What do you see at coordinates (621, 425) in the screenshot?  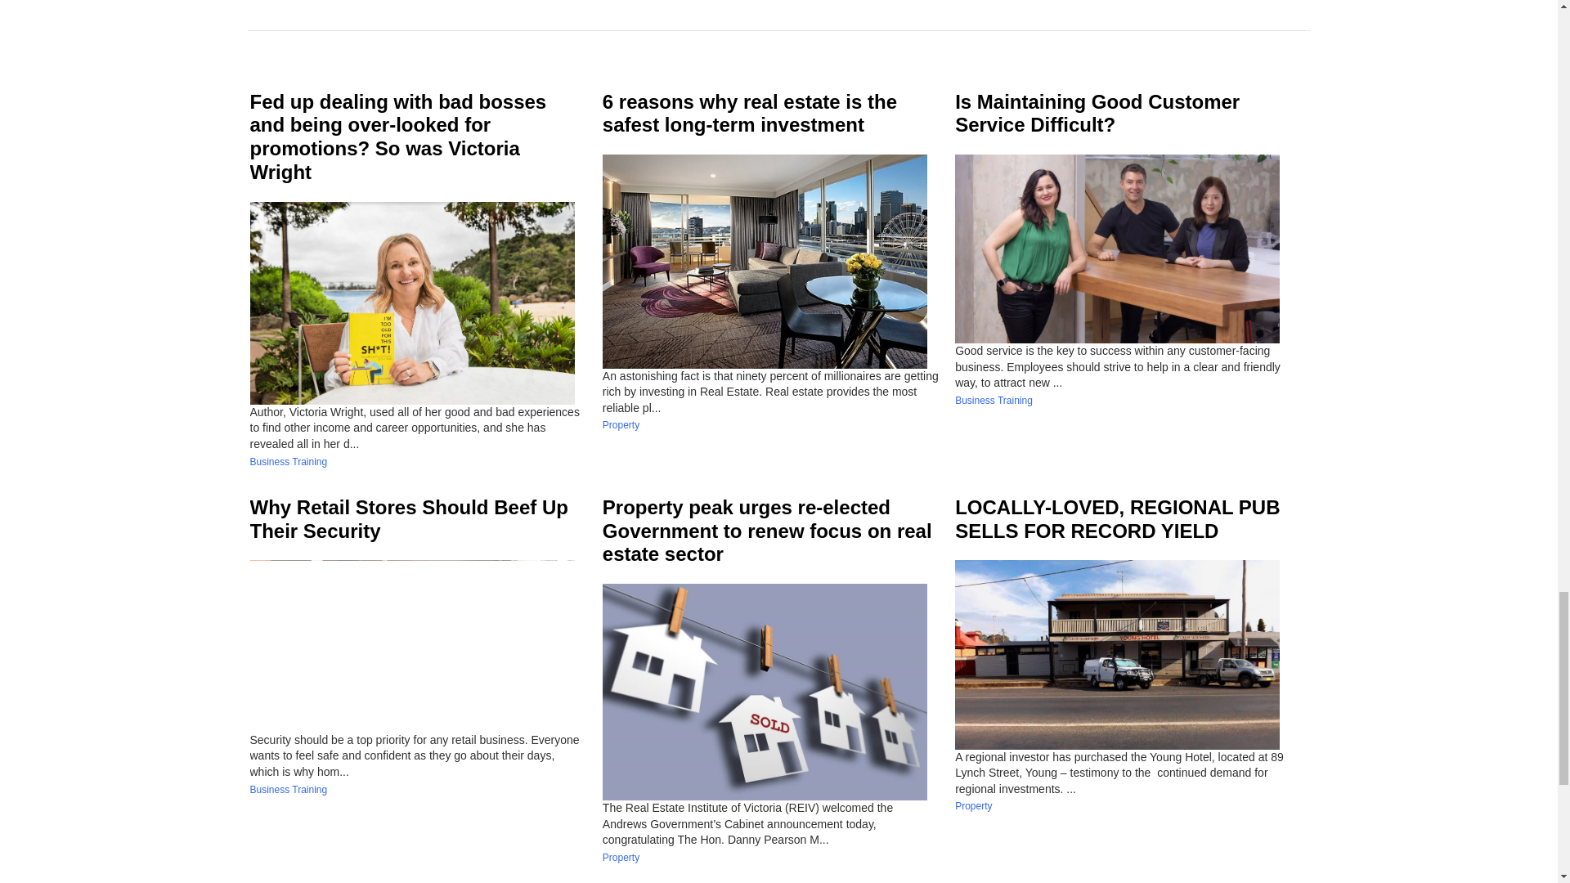 I see `Property` at bounding box center [621, 425].